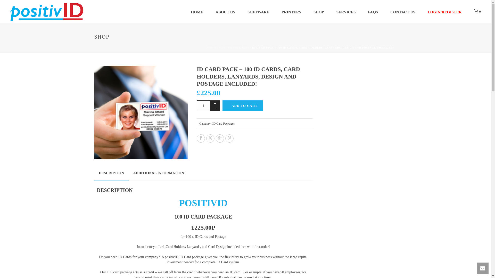 Image resolution: width=495 pixels, height=278 pixels. I want to click on SOFTWARE, so click(258, 11).